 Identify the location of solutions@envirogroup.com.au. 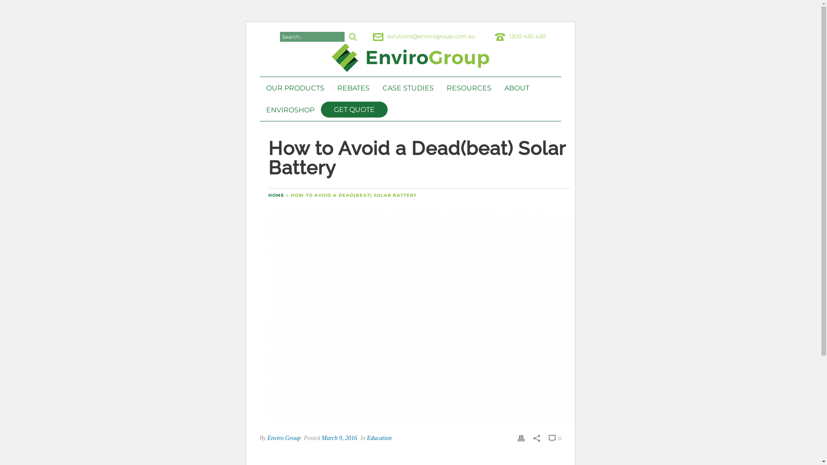
(431, 36).